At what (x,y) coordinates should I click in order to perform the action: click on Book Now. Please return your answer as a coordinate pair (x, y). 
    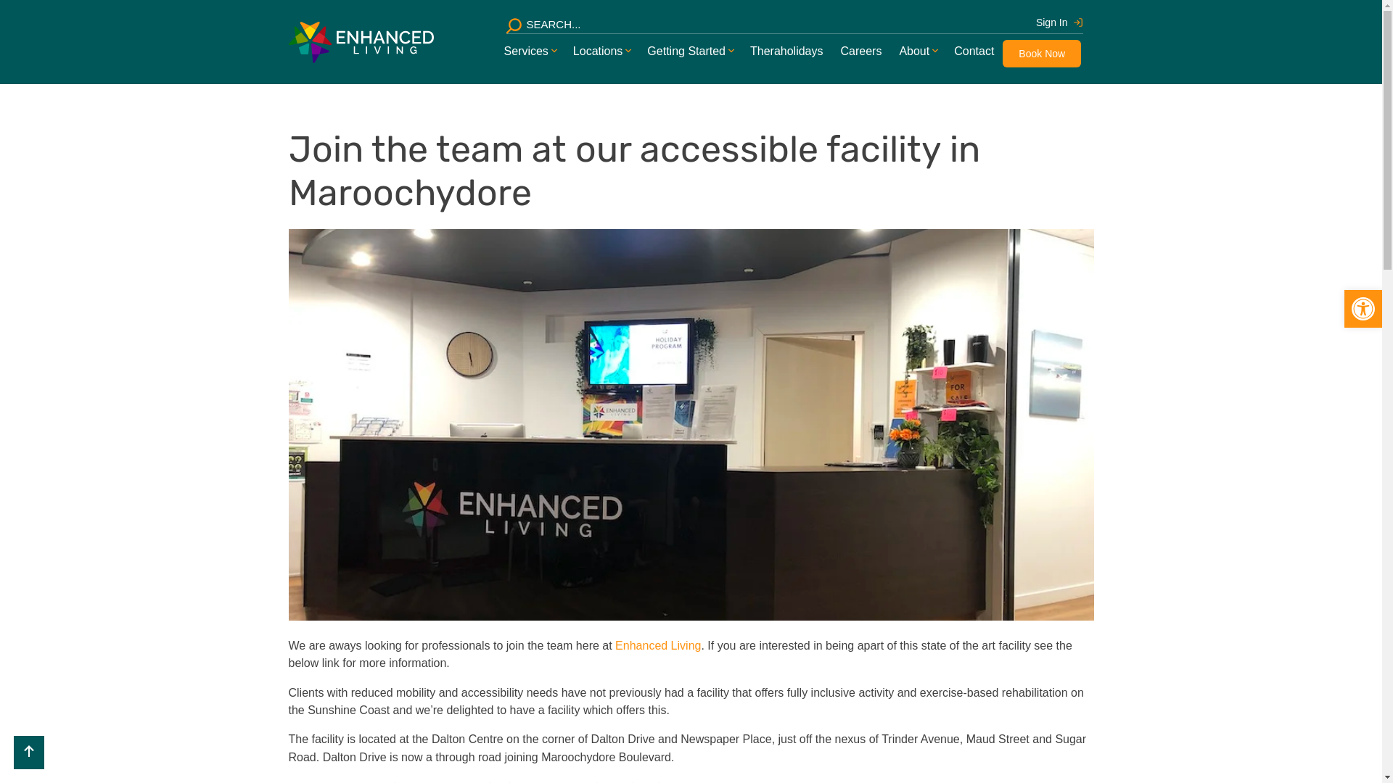
    Looking at the image, I should click on (1042, 54).